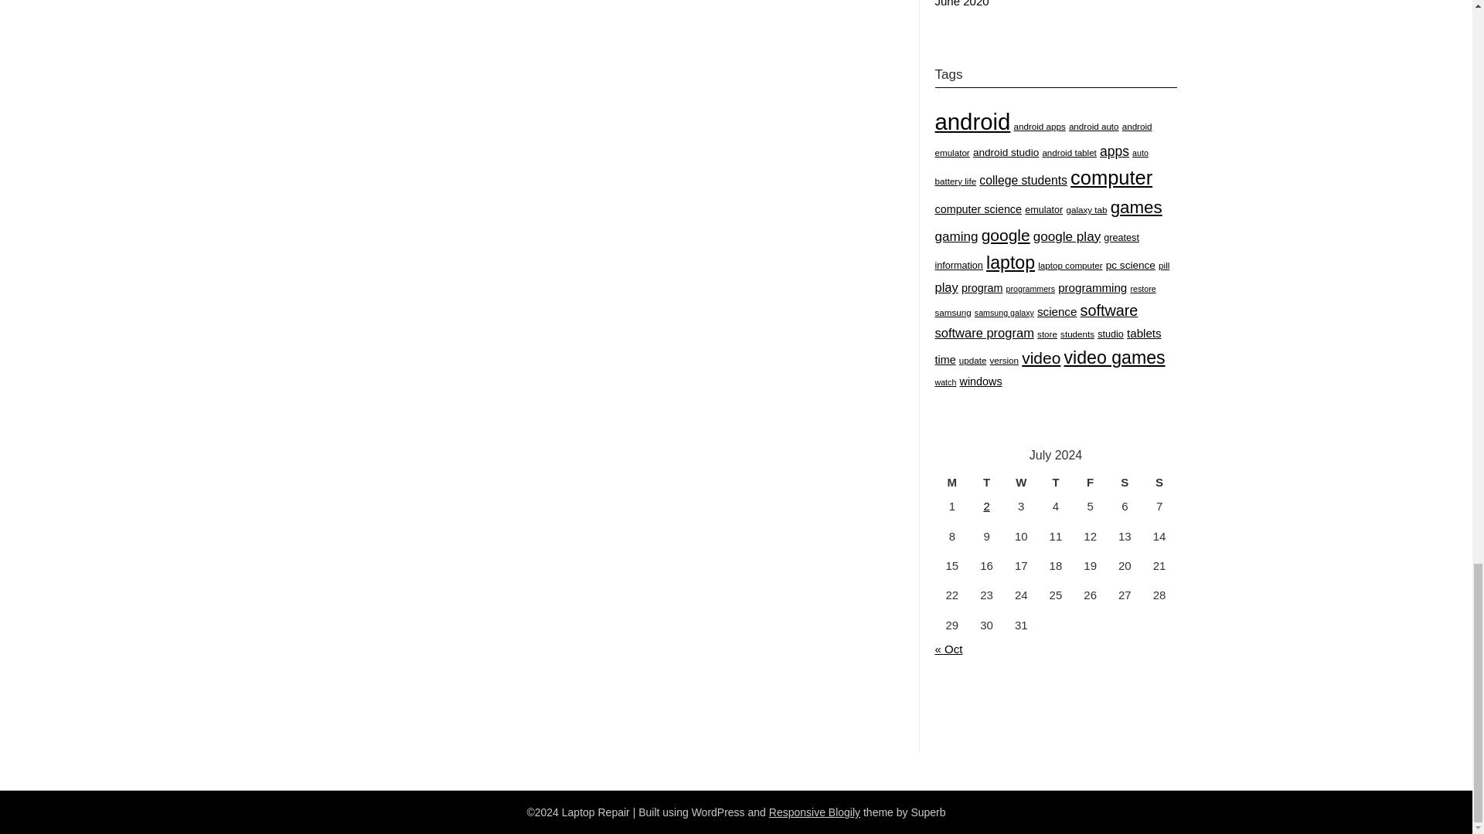  Describe the element at coordinates (952, 483) in the screenshot. I see `Monday` at that location.